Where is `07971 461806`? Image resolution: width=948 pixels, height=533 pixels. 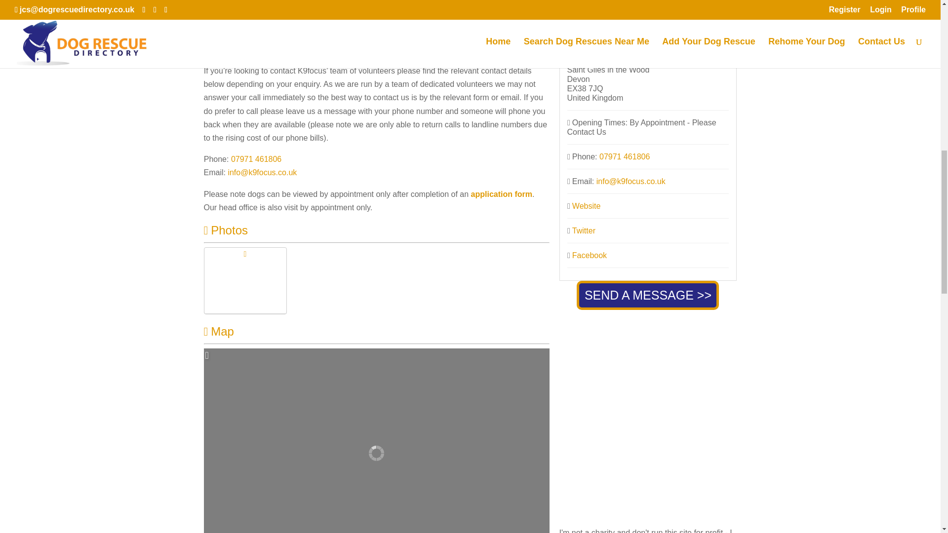 07971 461806 is located at coordinates (624, 156).